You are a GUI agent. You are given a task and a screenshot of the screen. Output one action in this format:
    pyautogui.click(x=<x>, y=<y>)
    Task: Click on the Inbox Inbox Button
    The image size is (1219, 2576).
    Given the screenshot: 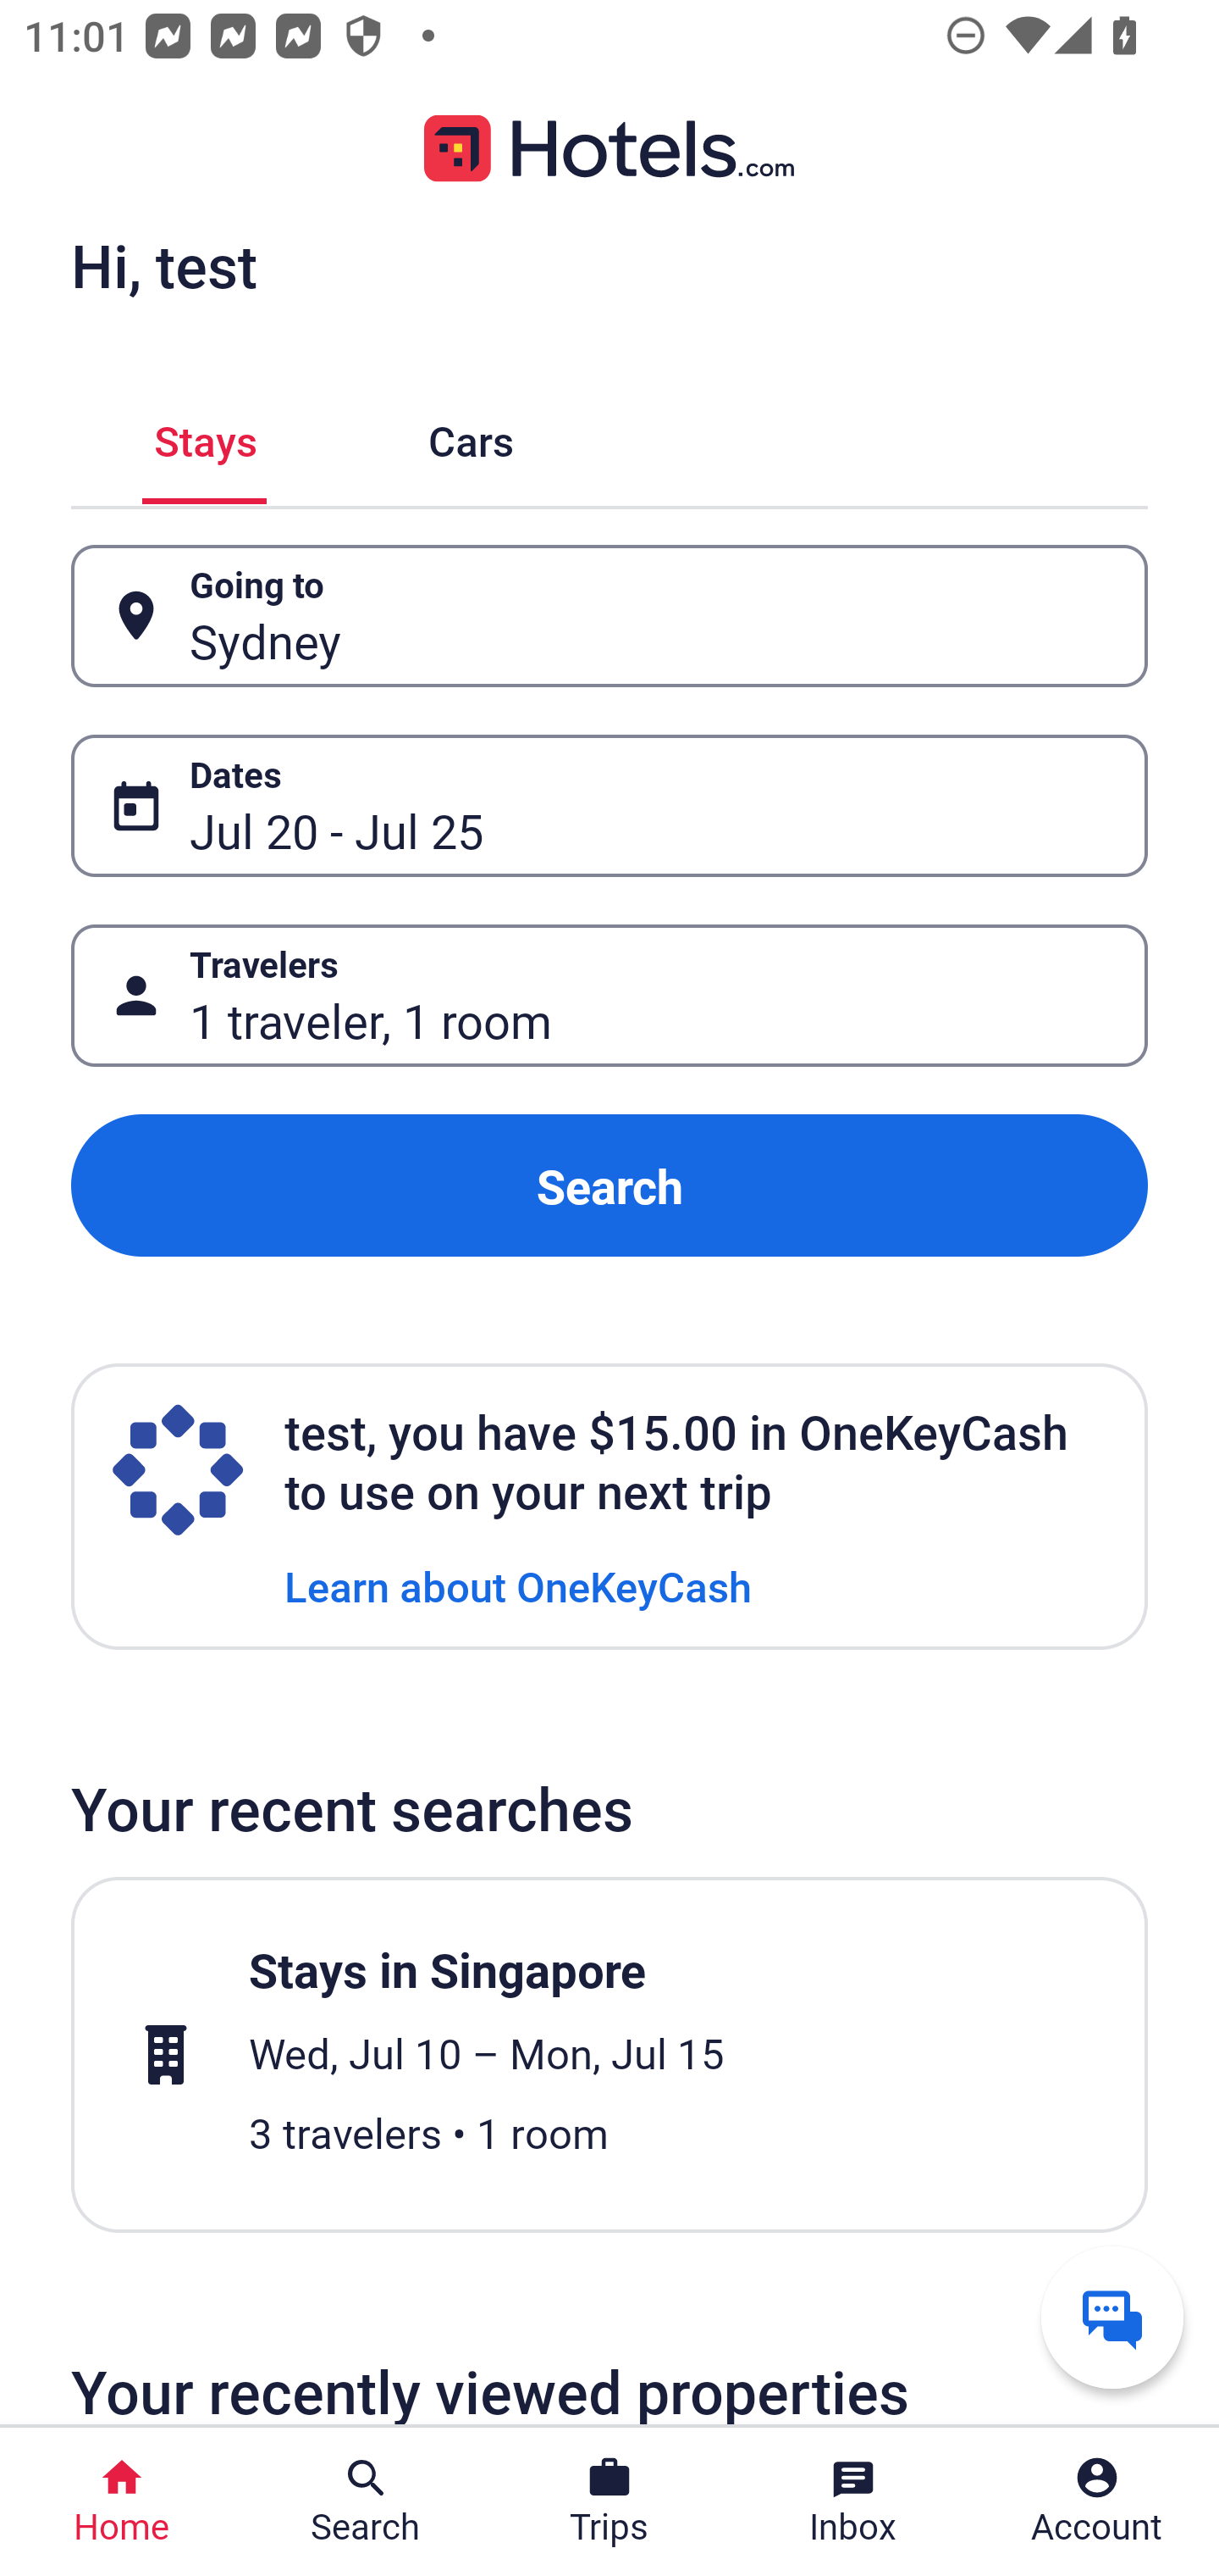 What is the action you would take?
    pyautogui.click(x=853, y=2501)
    